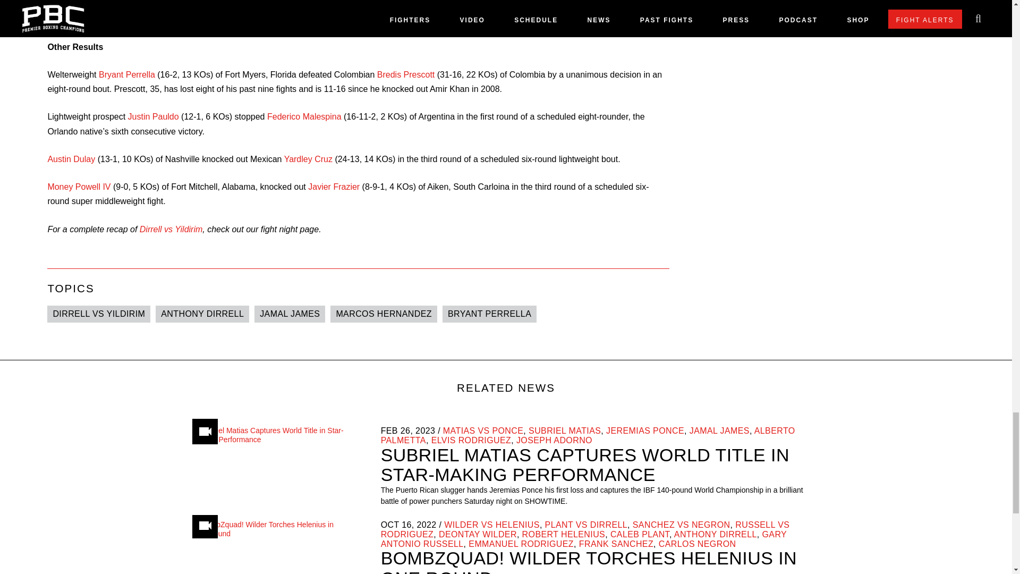 Image resolution: width=1020 pixels, height=574 pixels. Describe the element at coordinates (389, 430) in the screenshot. I see `February` at that location.